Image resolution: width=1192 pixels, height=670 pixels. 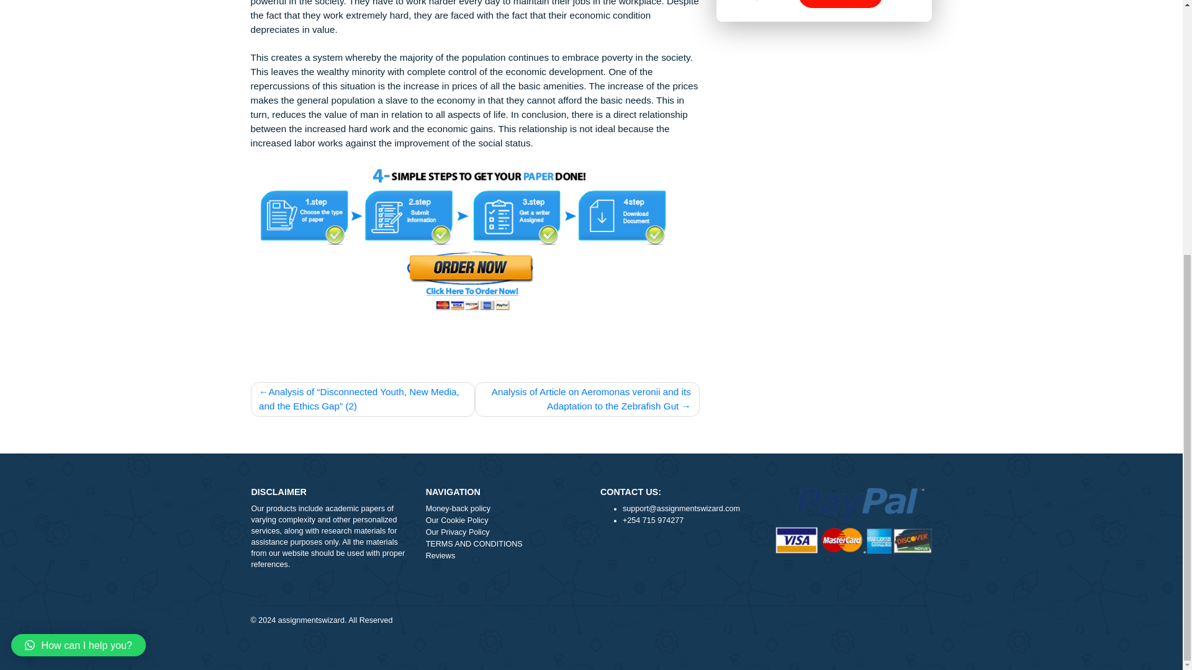 I want to click on How can I help you?, so click(x=87, y=310).